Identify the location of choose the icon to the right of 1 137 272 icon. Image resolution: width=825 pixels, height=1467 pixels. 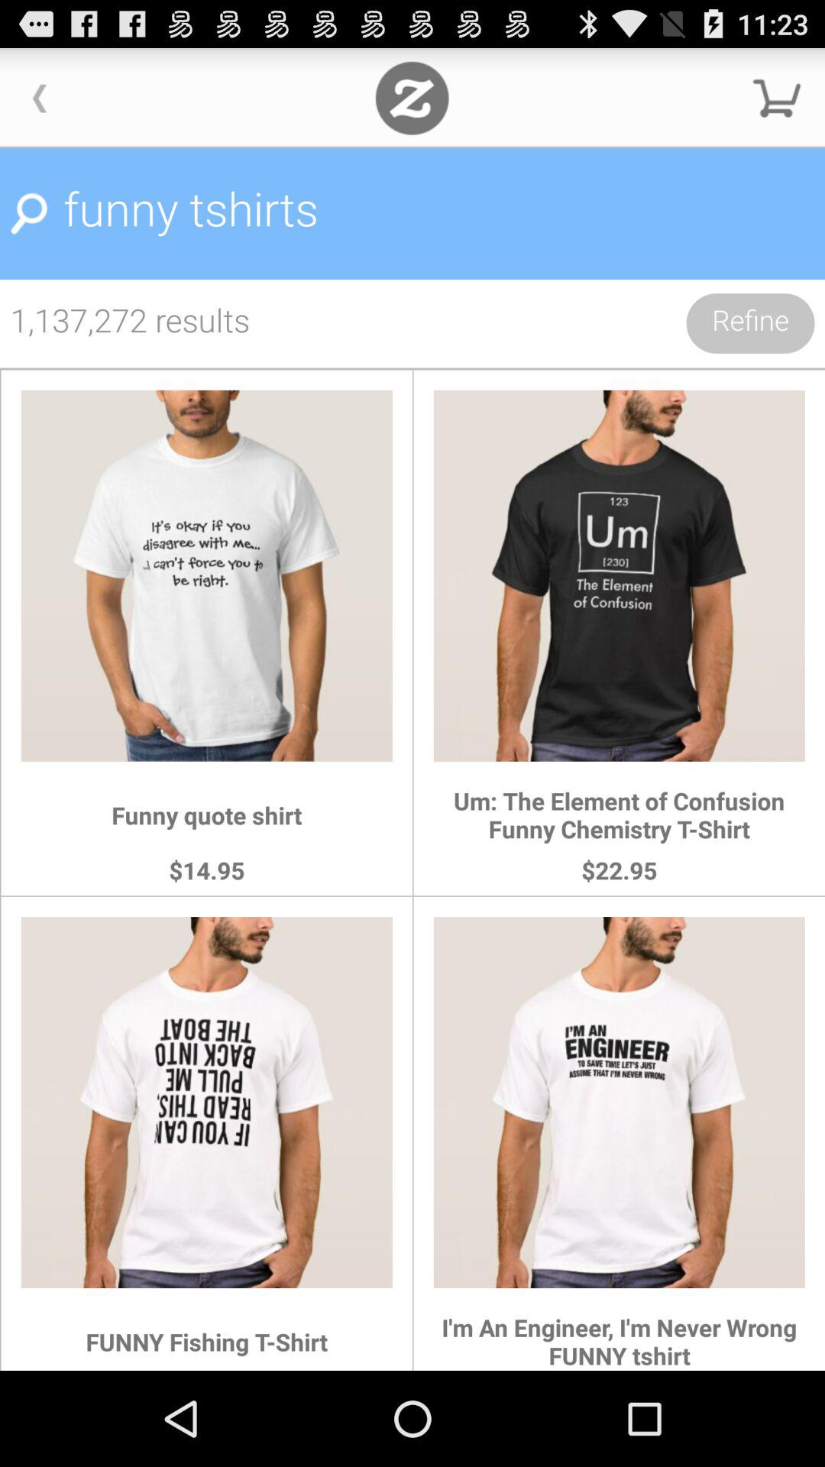
(750, 323).